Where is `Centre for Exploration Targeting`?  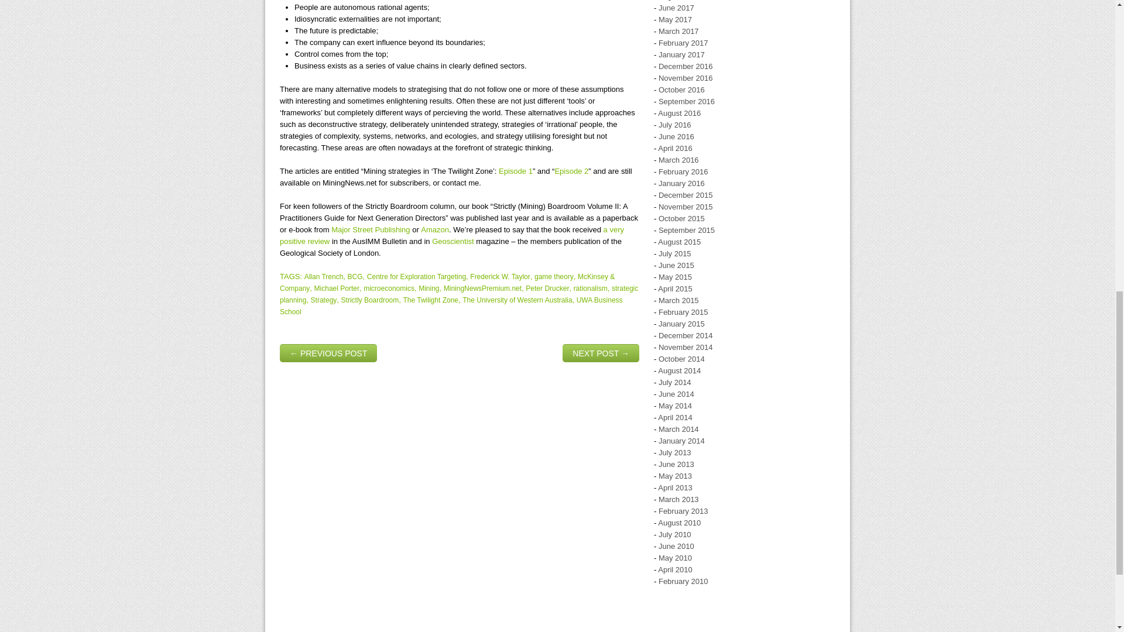
Centre for Exploration Targeting is located at coordinates (417, 276).